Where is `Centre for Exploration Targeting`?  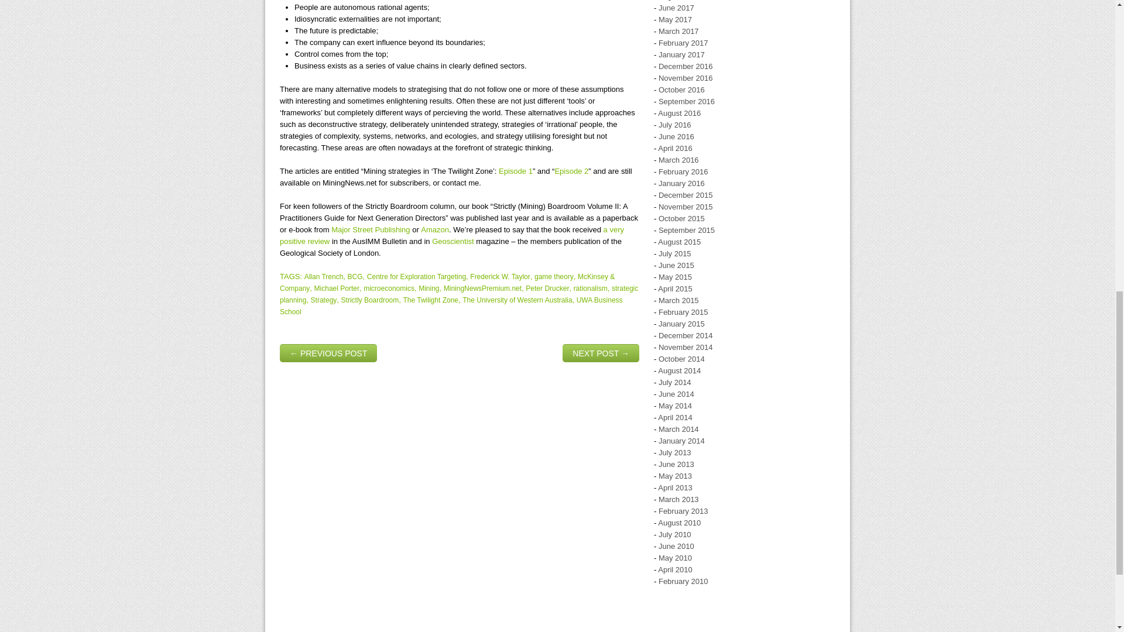
Centre for Exploration Targeting is located at coordinates (417, 276).